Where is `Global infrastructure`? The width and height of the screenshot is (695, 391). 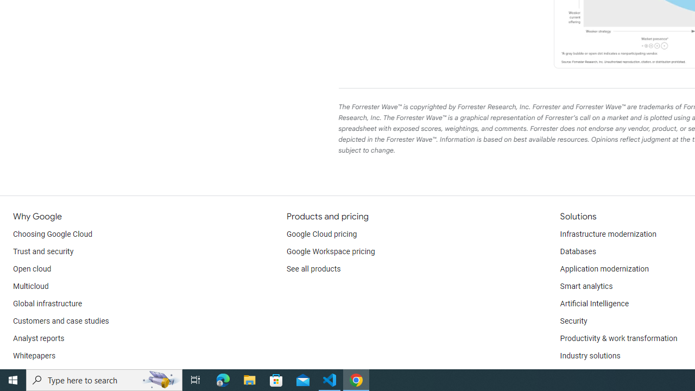 Global infrastructure is located at coordinates (48, 304).